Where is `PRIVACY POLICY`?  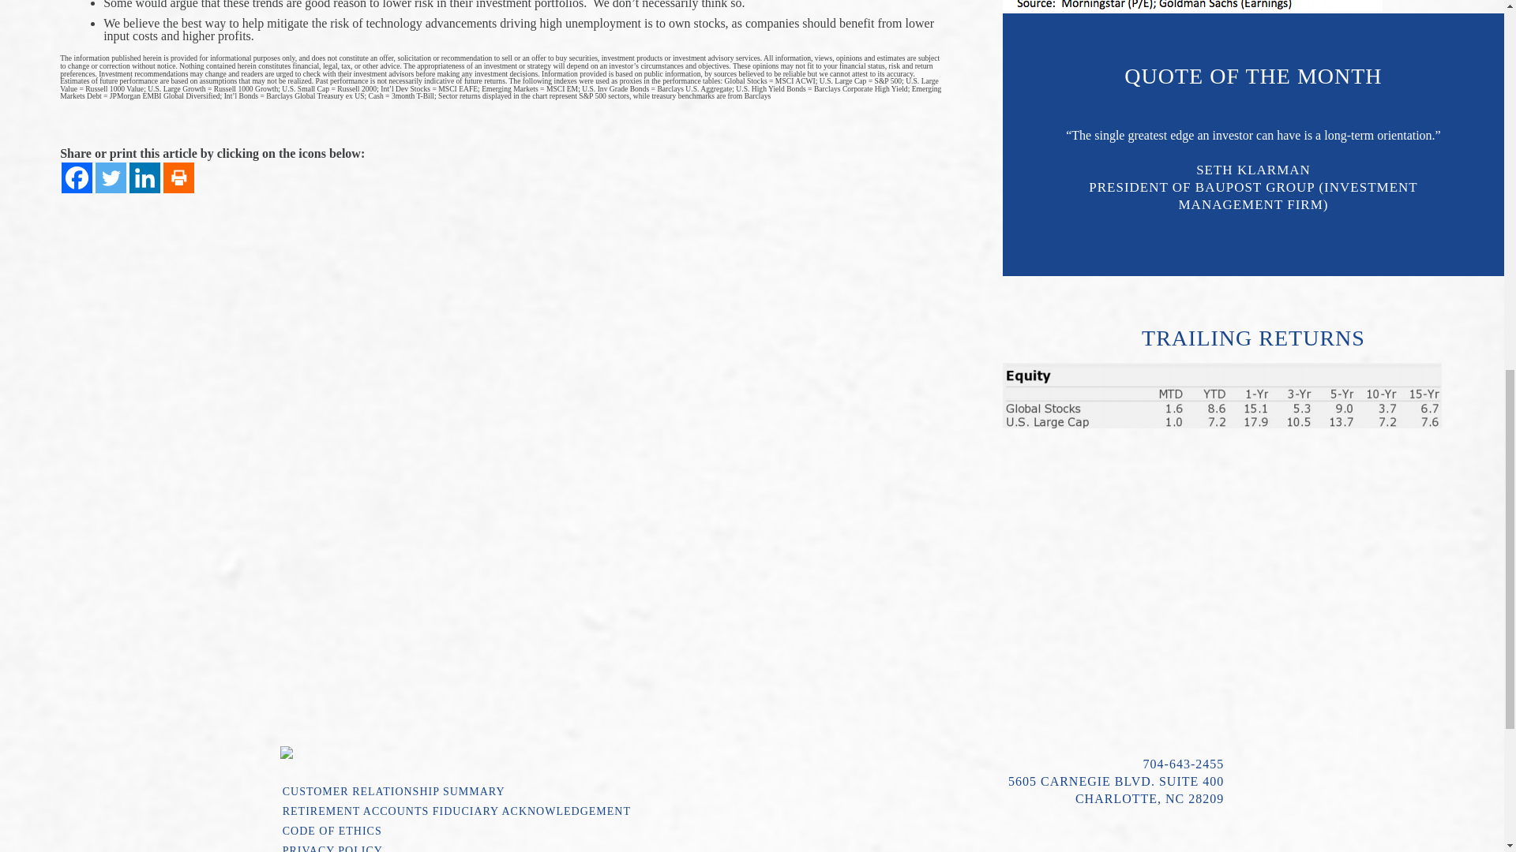 PRIVACY POLICY is located at coordinates (512, 848).